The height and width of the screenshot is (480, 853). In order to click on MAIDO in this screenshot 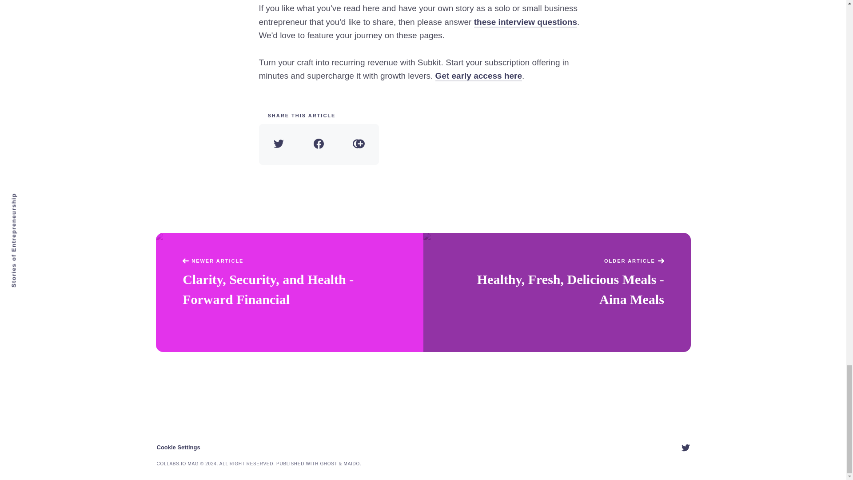, I will do `click(352, 463)`.